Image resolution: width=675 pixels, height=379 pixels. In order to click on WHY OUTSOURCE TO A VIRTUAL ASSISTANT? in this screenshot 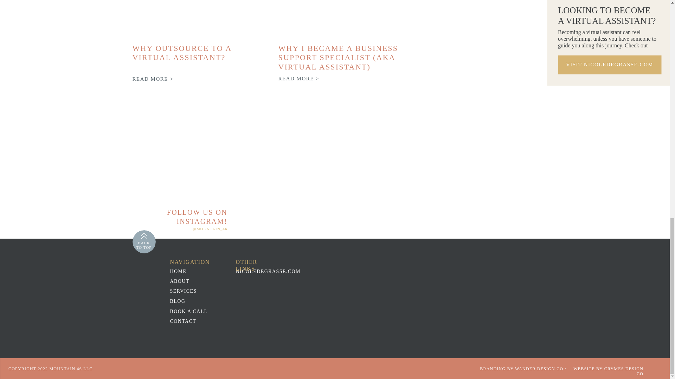, I will do `click(182, 53)`.